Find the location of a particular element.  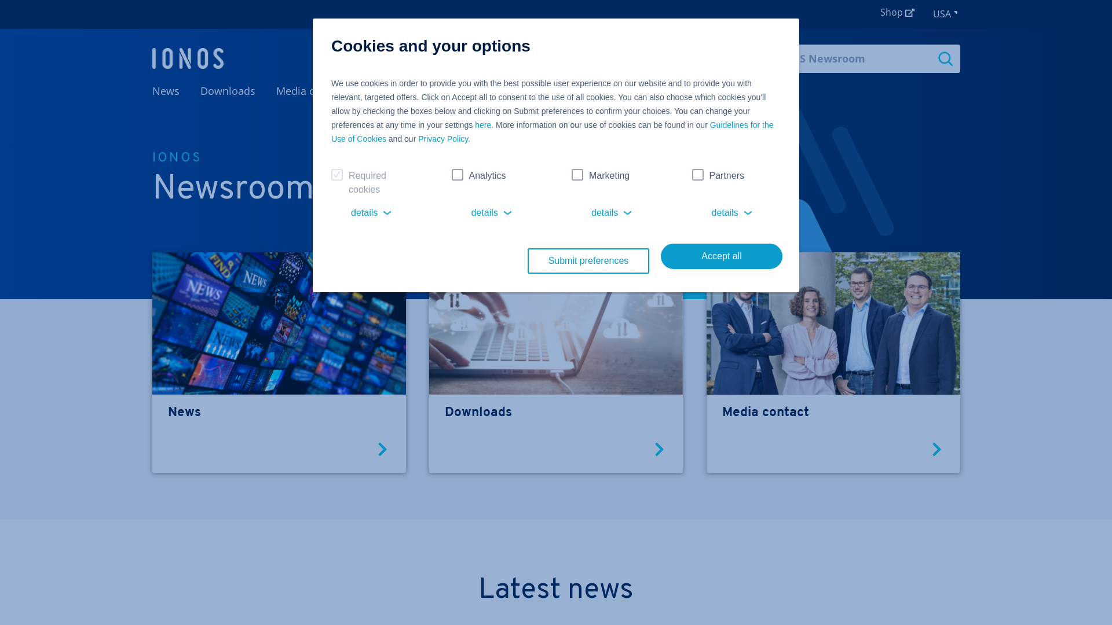

Downloads is located at coordinates (228, 91).